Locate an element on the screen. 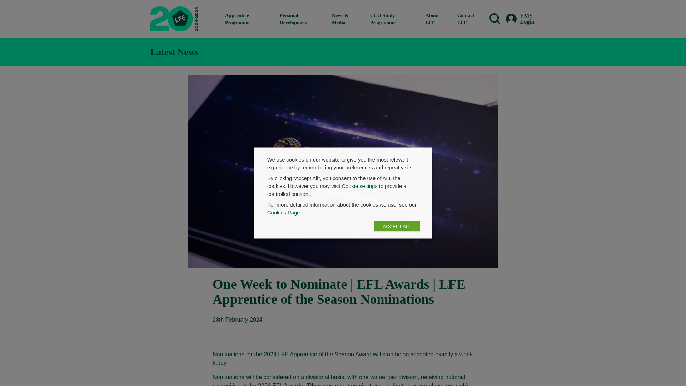  Apprentice Programme is located at coordinates (247, 19).